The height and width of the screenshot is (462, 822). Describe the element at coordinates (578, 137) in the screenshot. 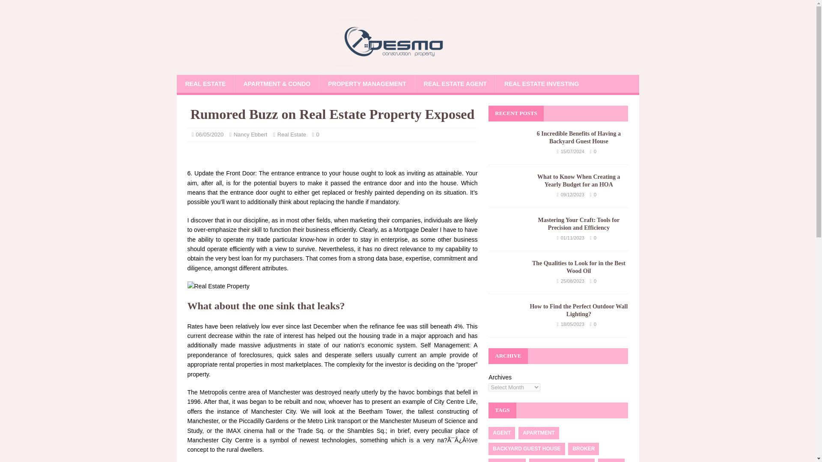

I see `6 Incredible Benefits of Having a Backyard Guest House` at that location.